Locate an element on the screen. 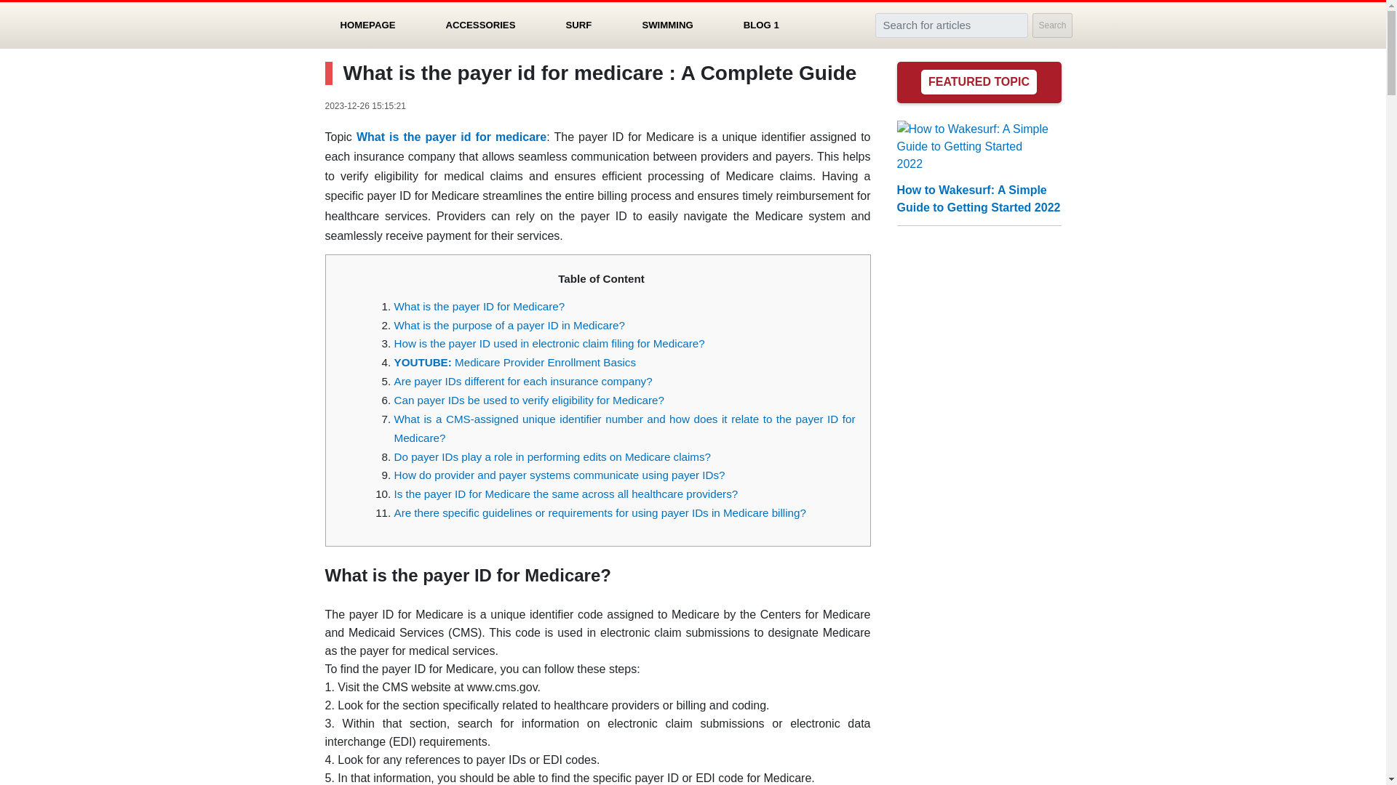  What is the payer id for medicare is located at coordinates (451, 137).